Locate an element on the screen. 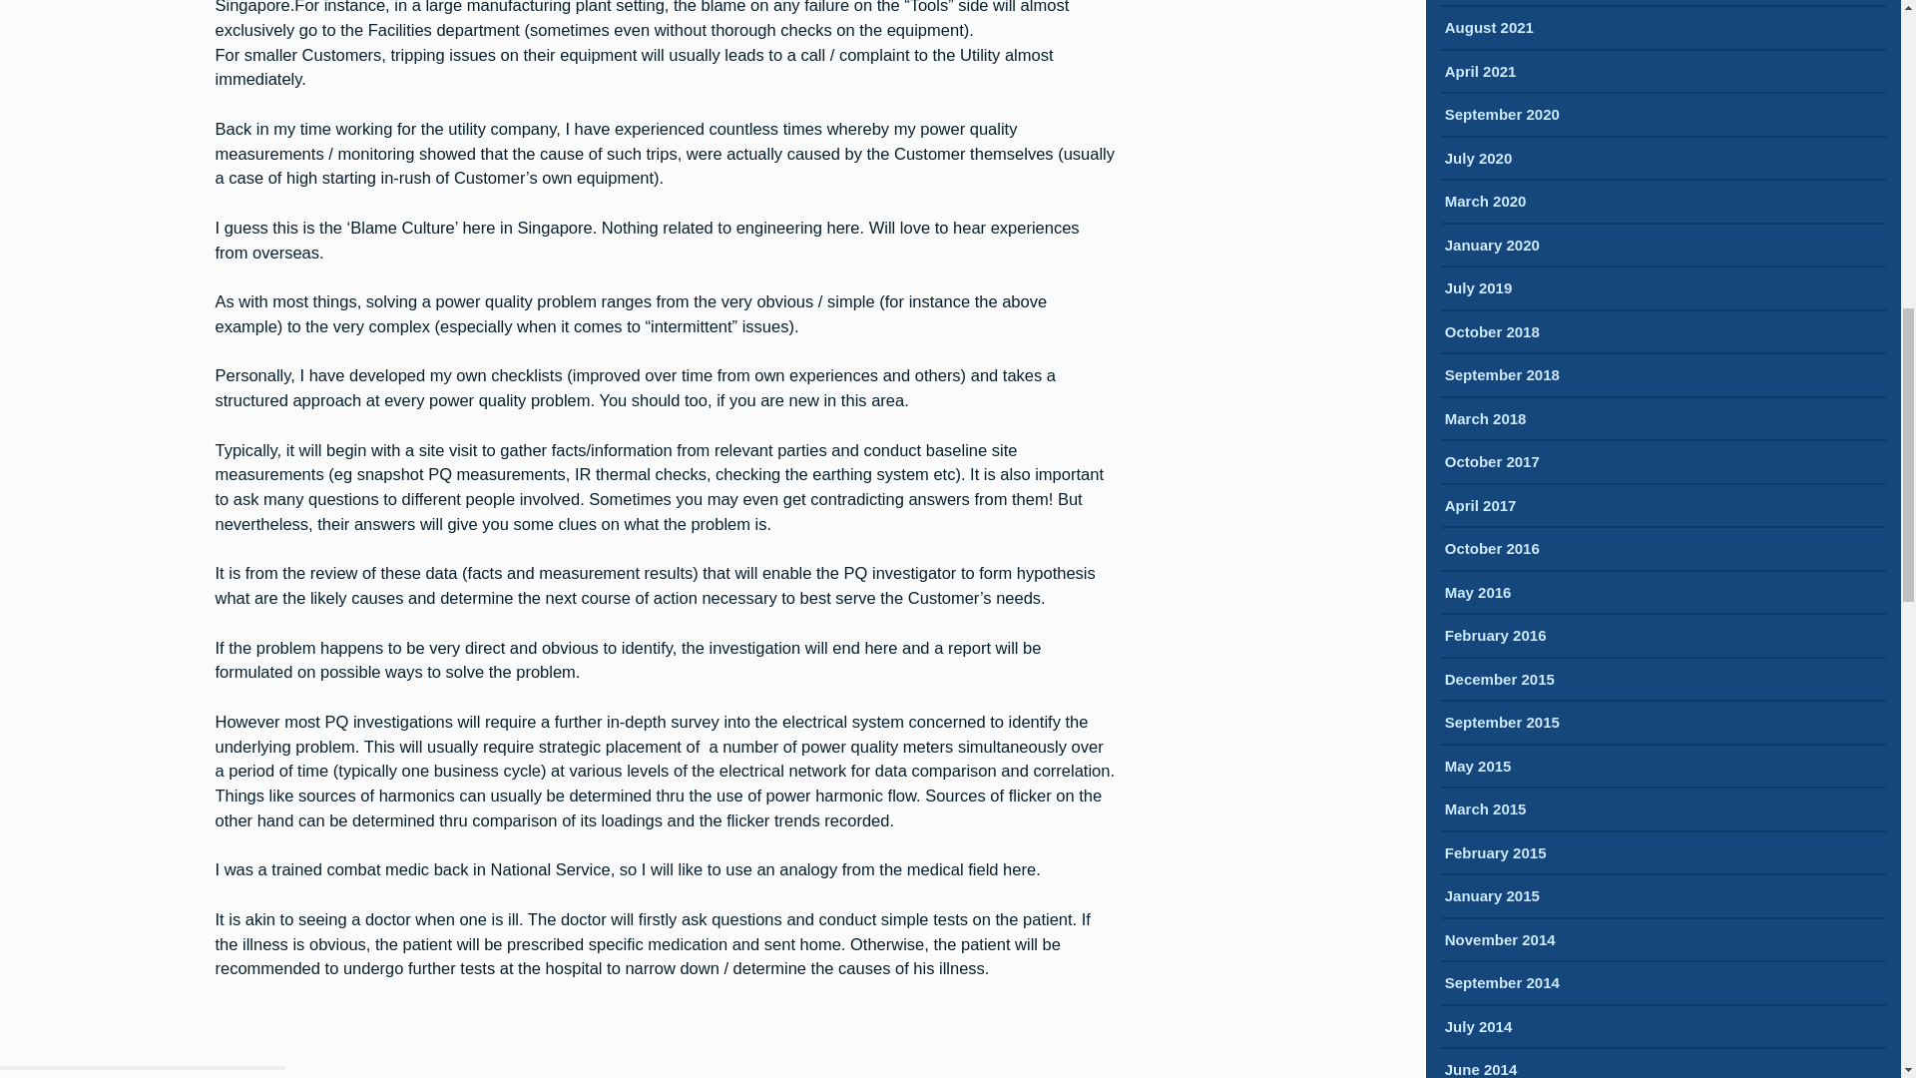 This screenshot has height=1078, width=1916. September 2018 is located at coordinates (1501, 376).